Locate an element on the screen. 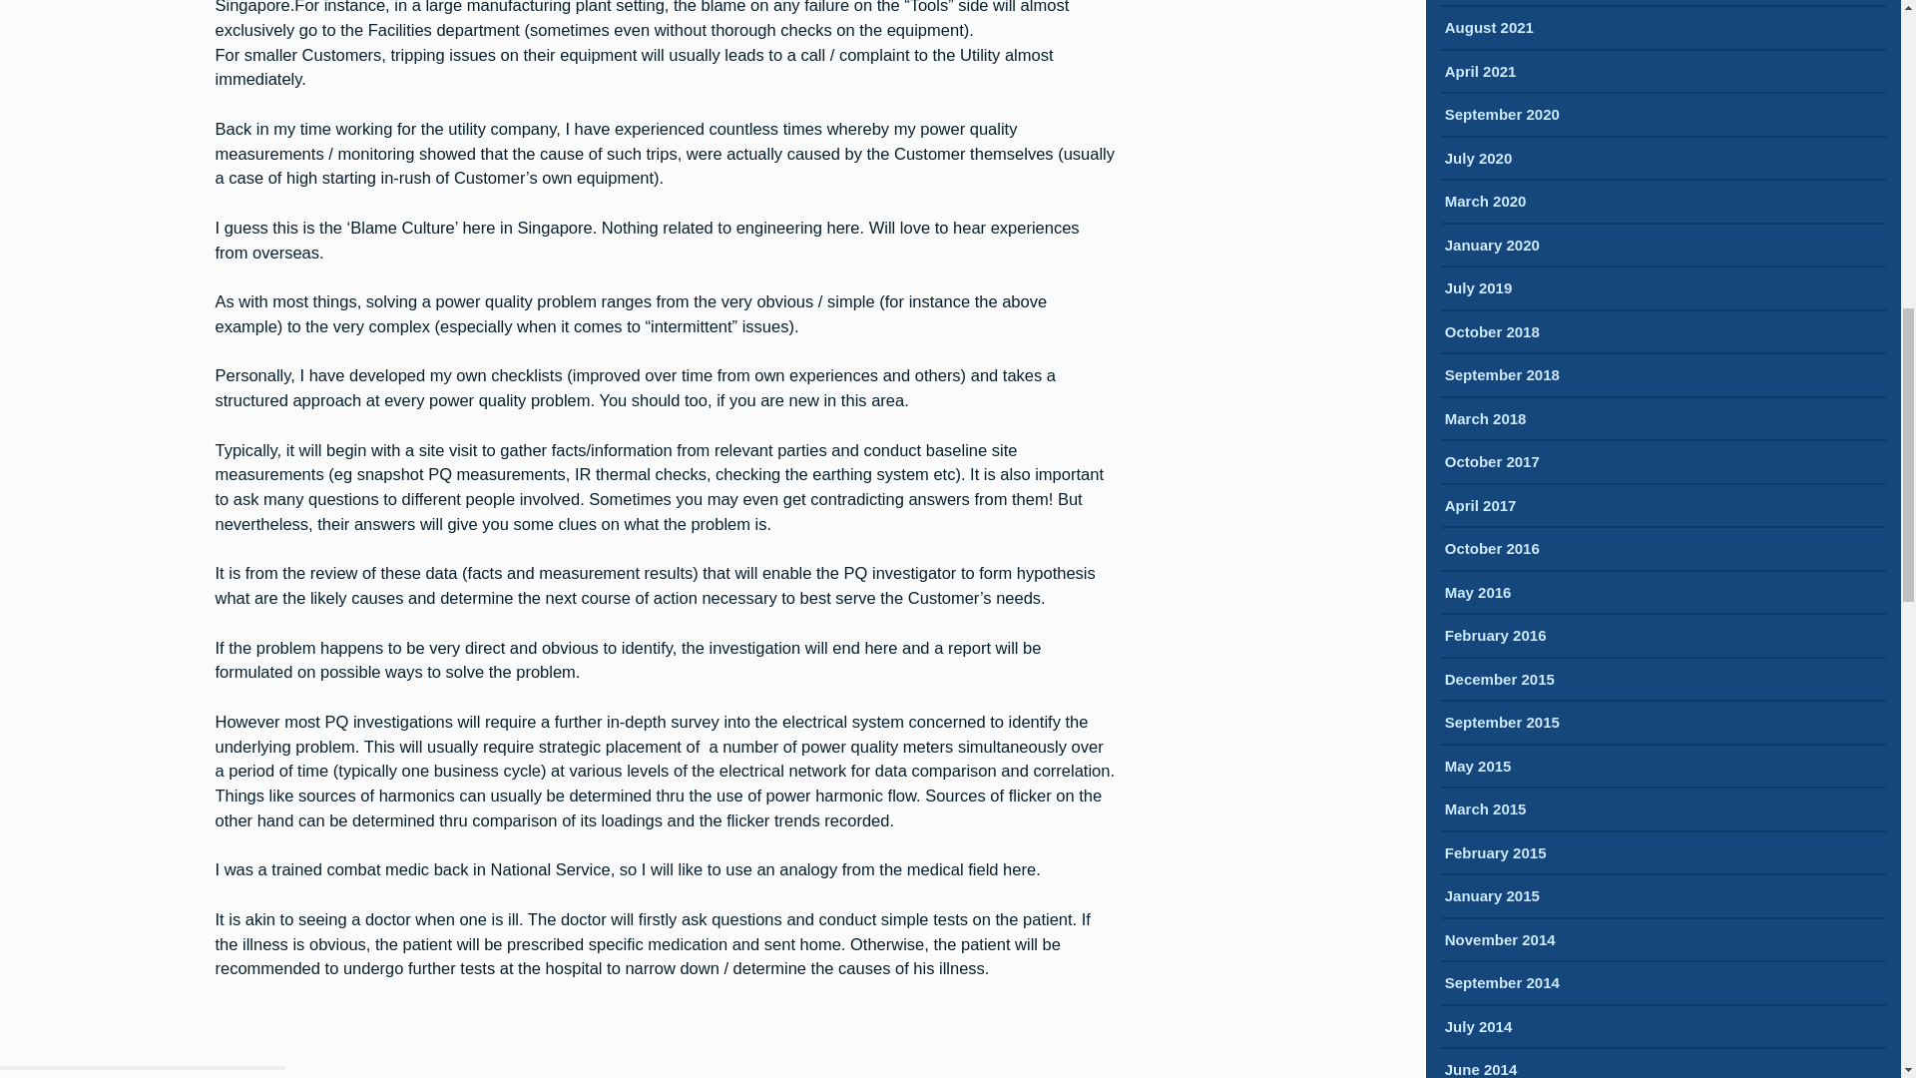 This screenshot has height=1078, width=1916. September 2018 is located at coordinates (1501, 376).